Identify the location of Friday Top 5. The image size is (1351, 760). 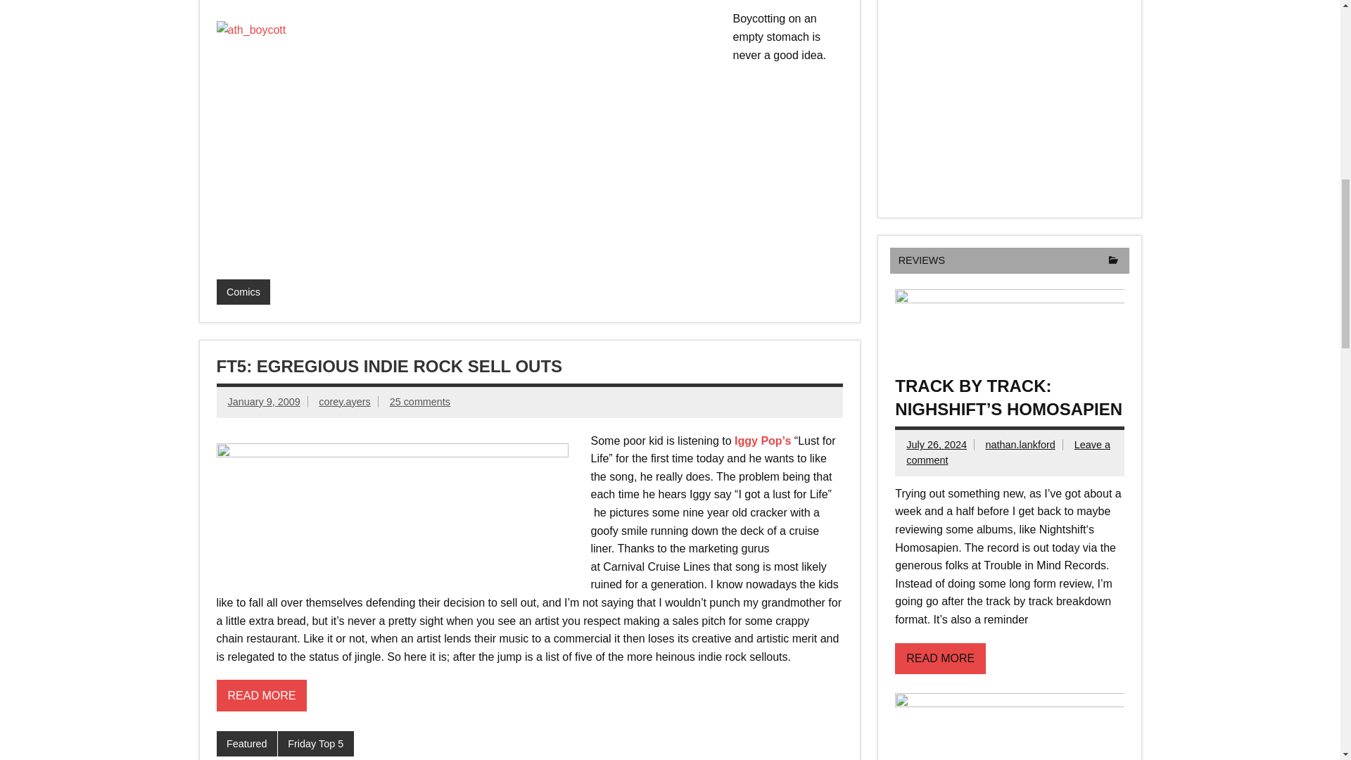
(316, 743).